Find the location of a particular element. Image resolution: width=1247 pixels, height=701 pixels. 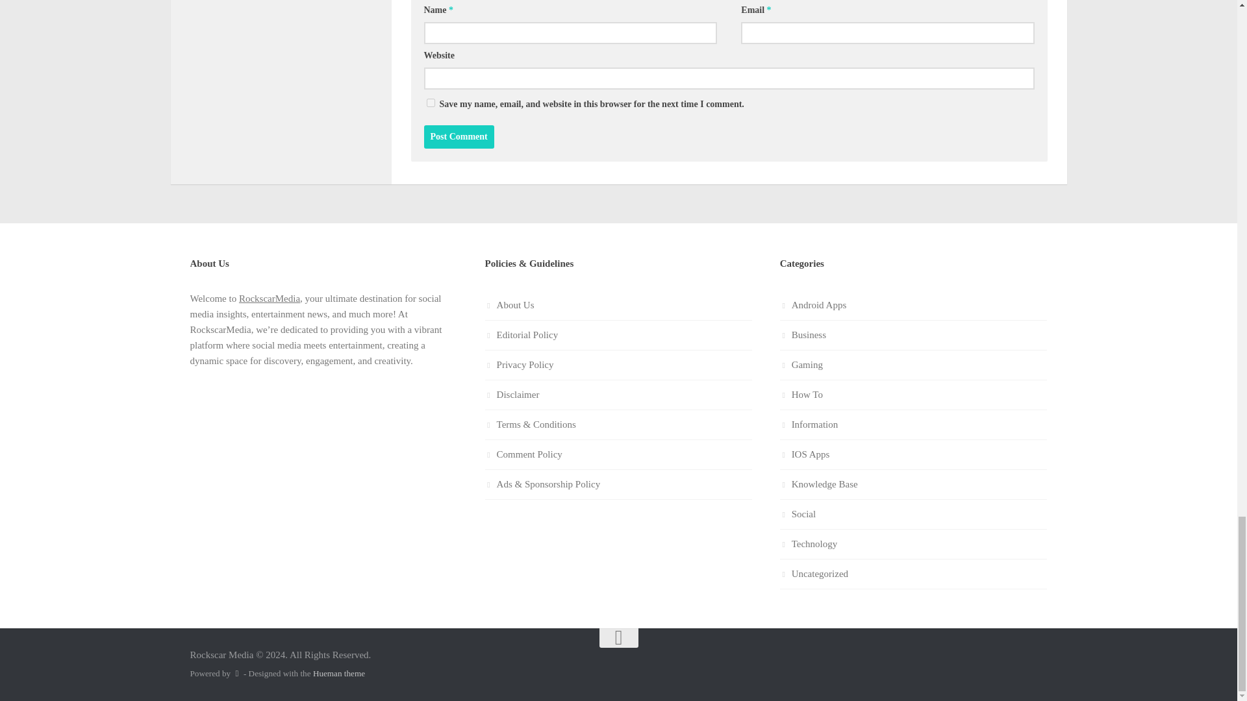

Editorial Policy is located at coordinates (618, 335).